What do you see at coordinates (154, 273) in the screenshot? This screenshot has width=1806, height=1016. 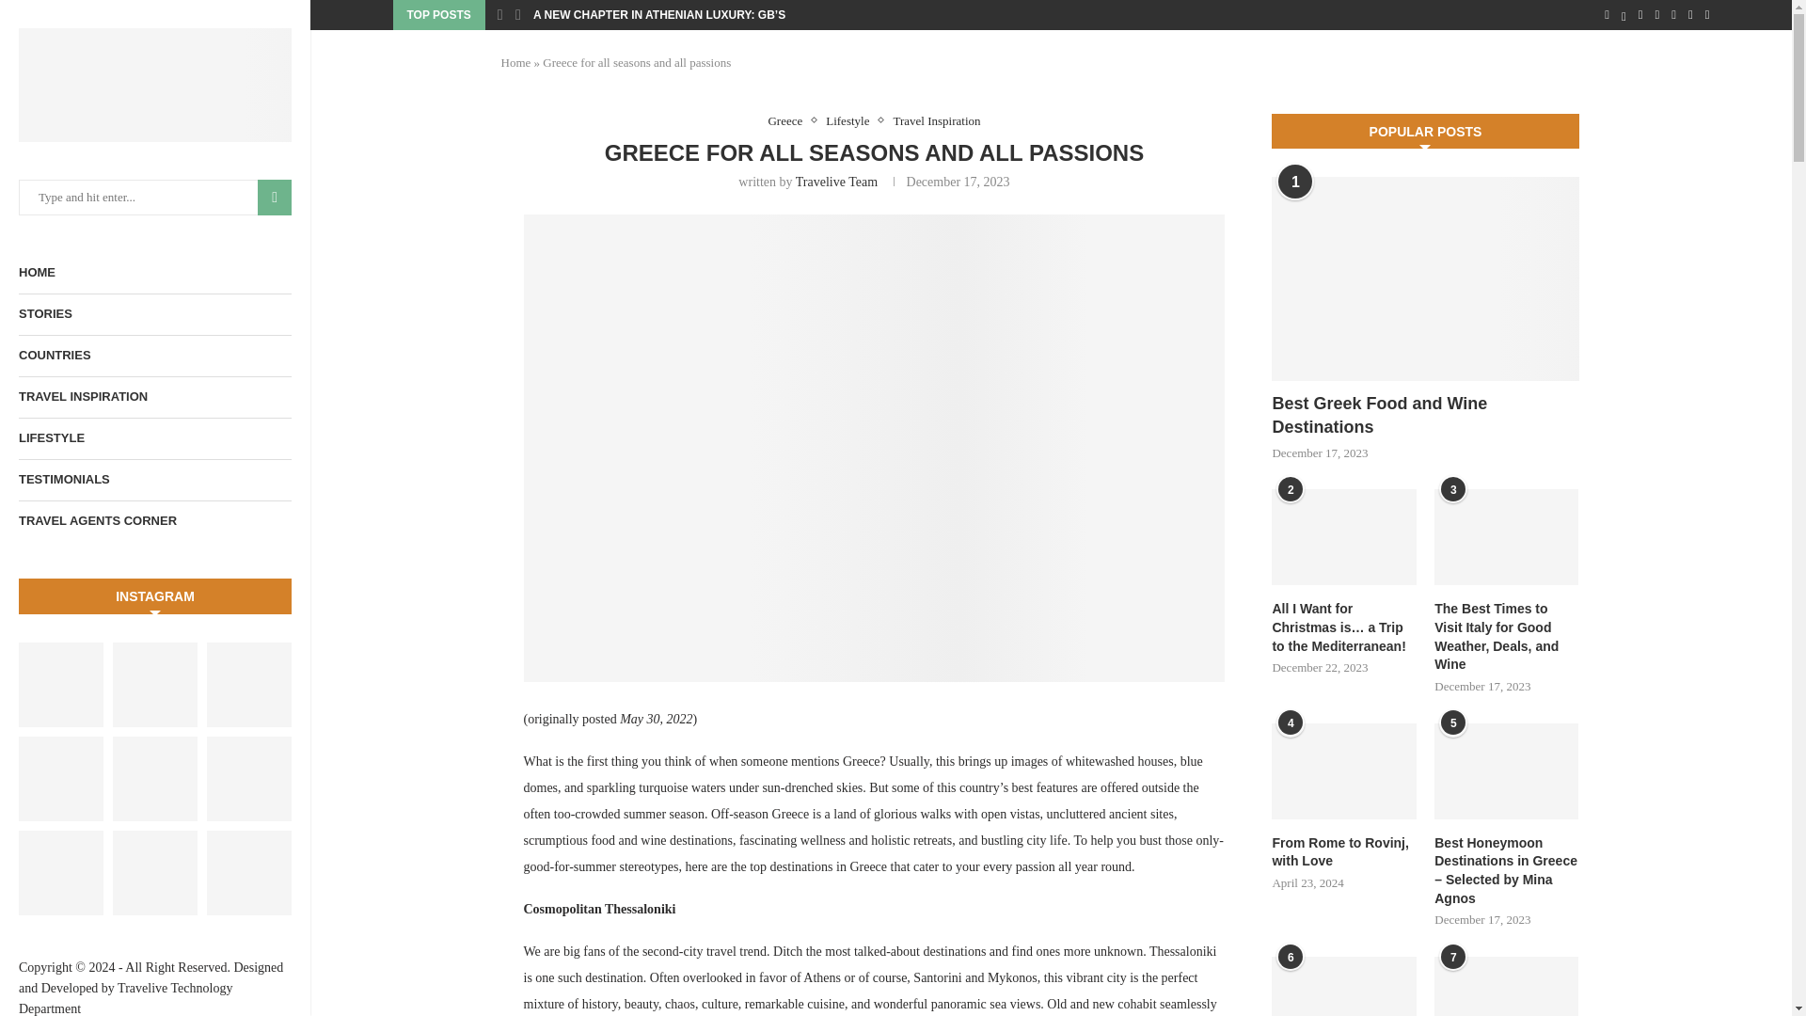 I see `HOME` at bounding box center [154, 273].